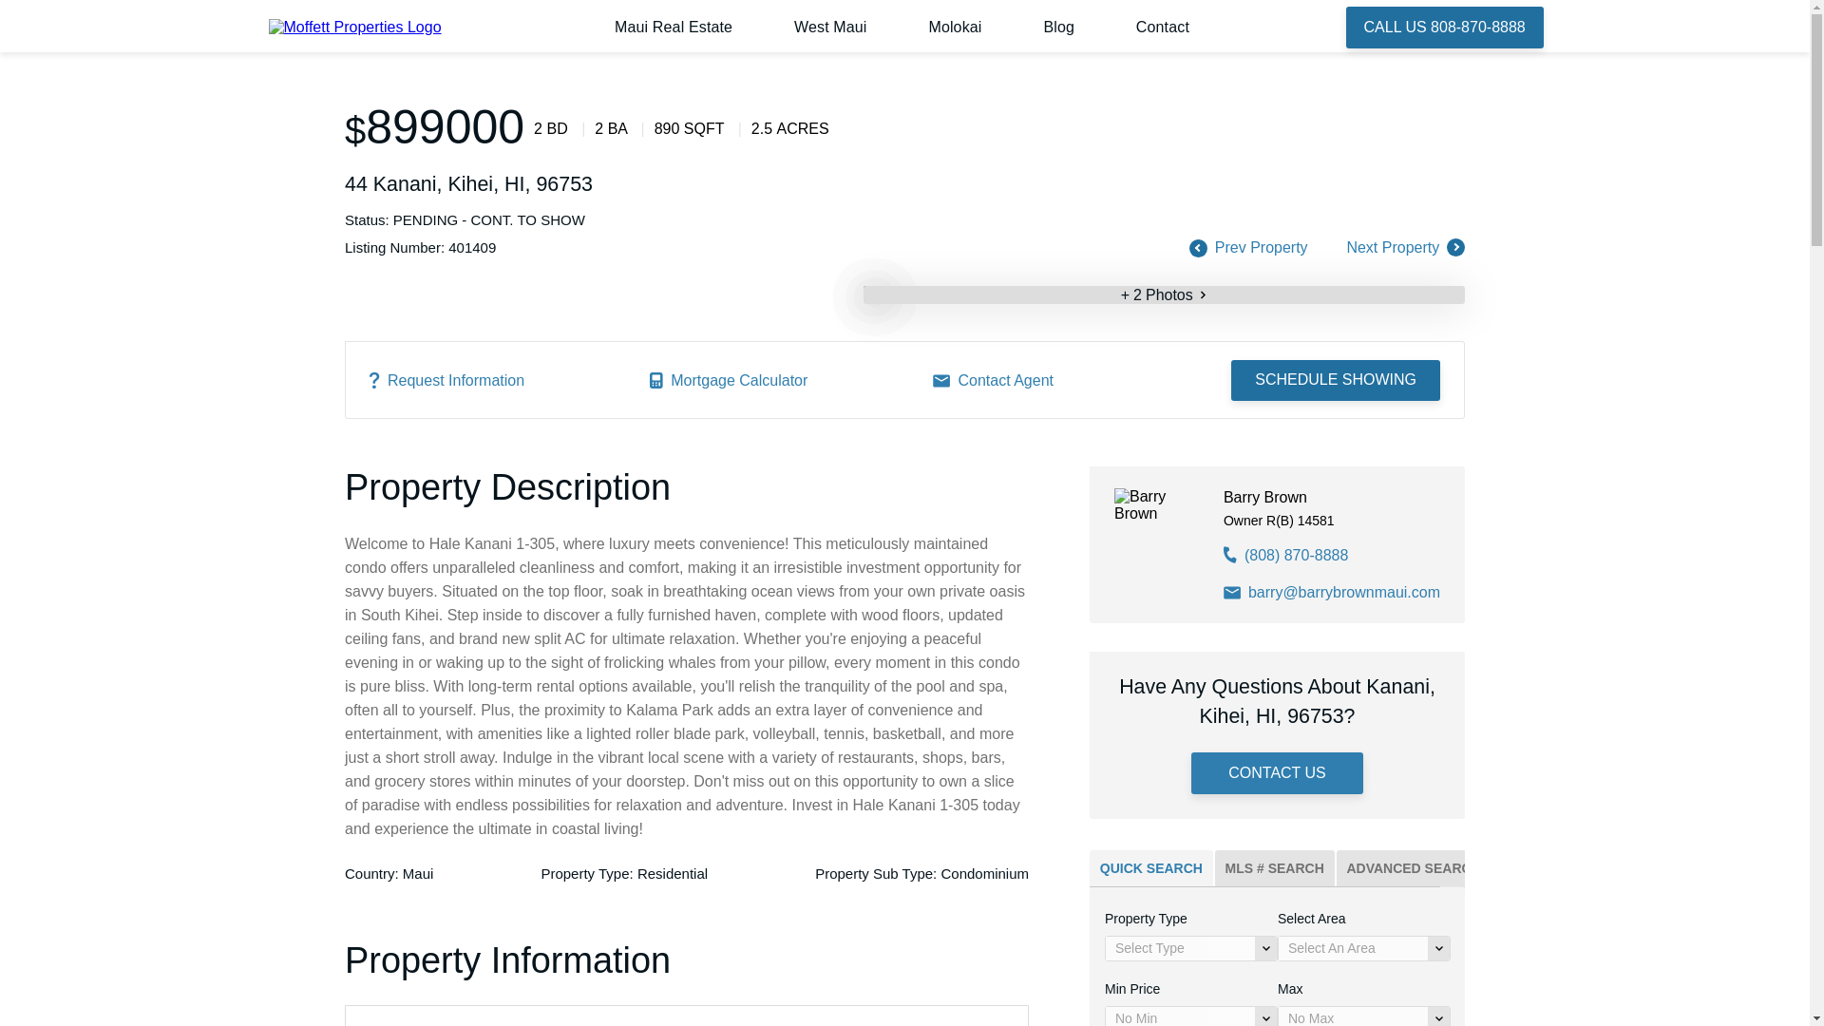 The height and width of the screenshot is (1026, 1824). What do you see at coordinates (446, 380) in the screenshot?
I see `Request Information` at bounding box center [446, 380].